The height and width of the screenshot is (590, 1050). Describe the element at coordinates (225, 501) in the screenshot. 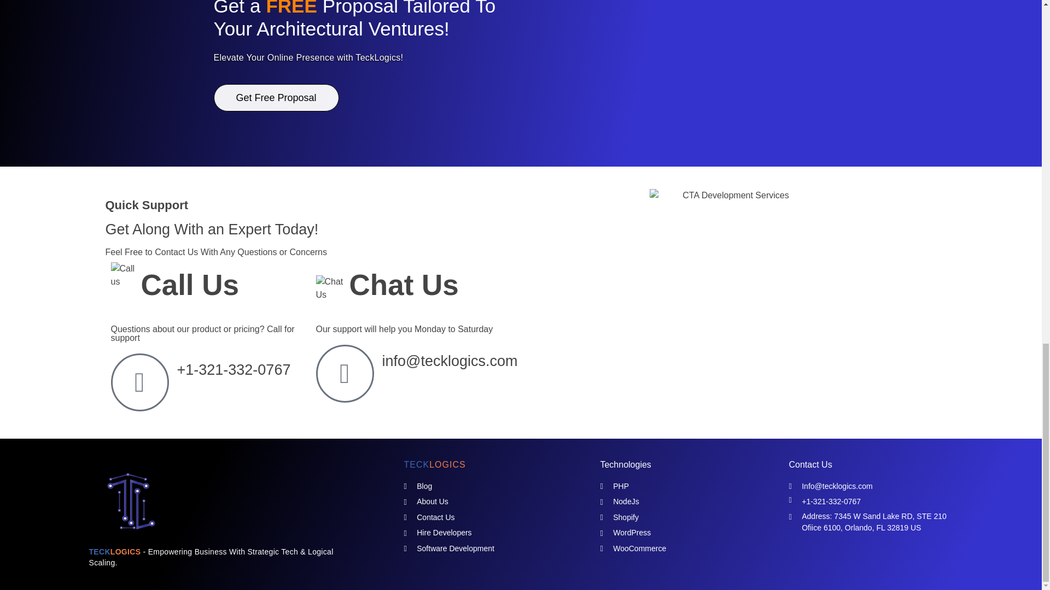

I see `Tecklogics` at that location.